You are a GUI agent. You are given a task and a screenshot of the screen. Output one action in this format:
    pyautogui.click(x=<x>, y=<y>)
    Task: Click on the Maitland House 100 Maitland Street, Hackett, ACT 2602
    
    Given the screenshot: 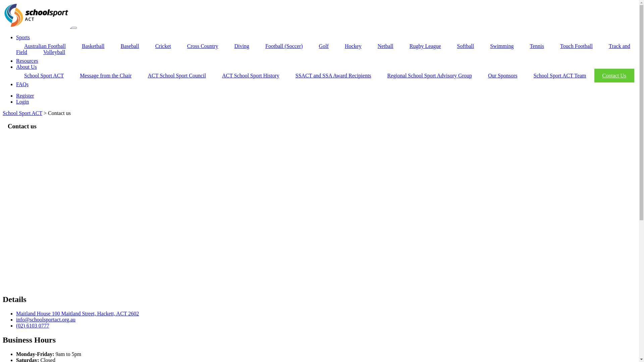 What is the action you would take?
    pyautogui.click(x=77, y=314)
    